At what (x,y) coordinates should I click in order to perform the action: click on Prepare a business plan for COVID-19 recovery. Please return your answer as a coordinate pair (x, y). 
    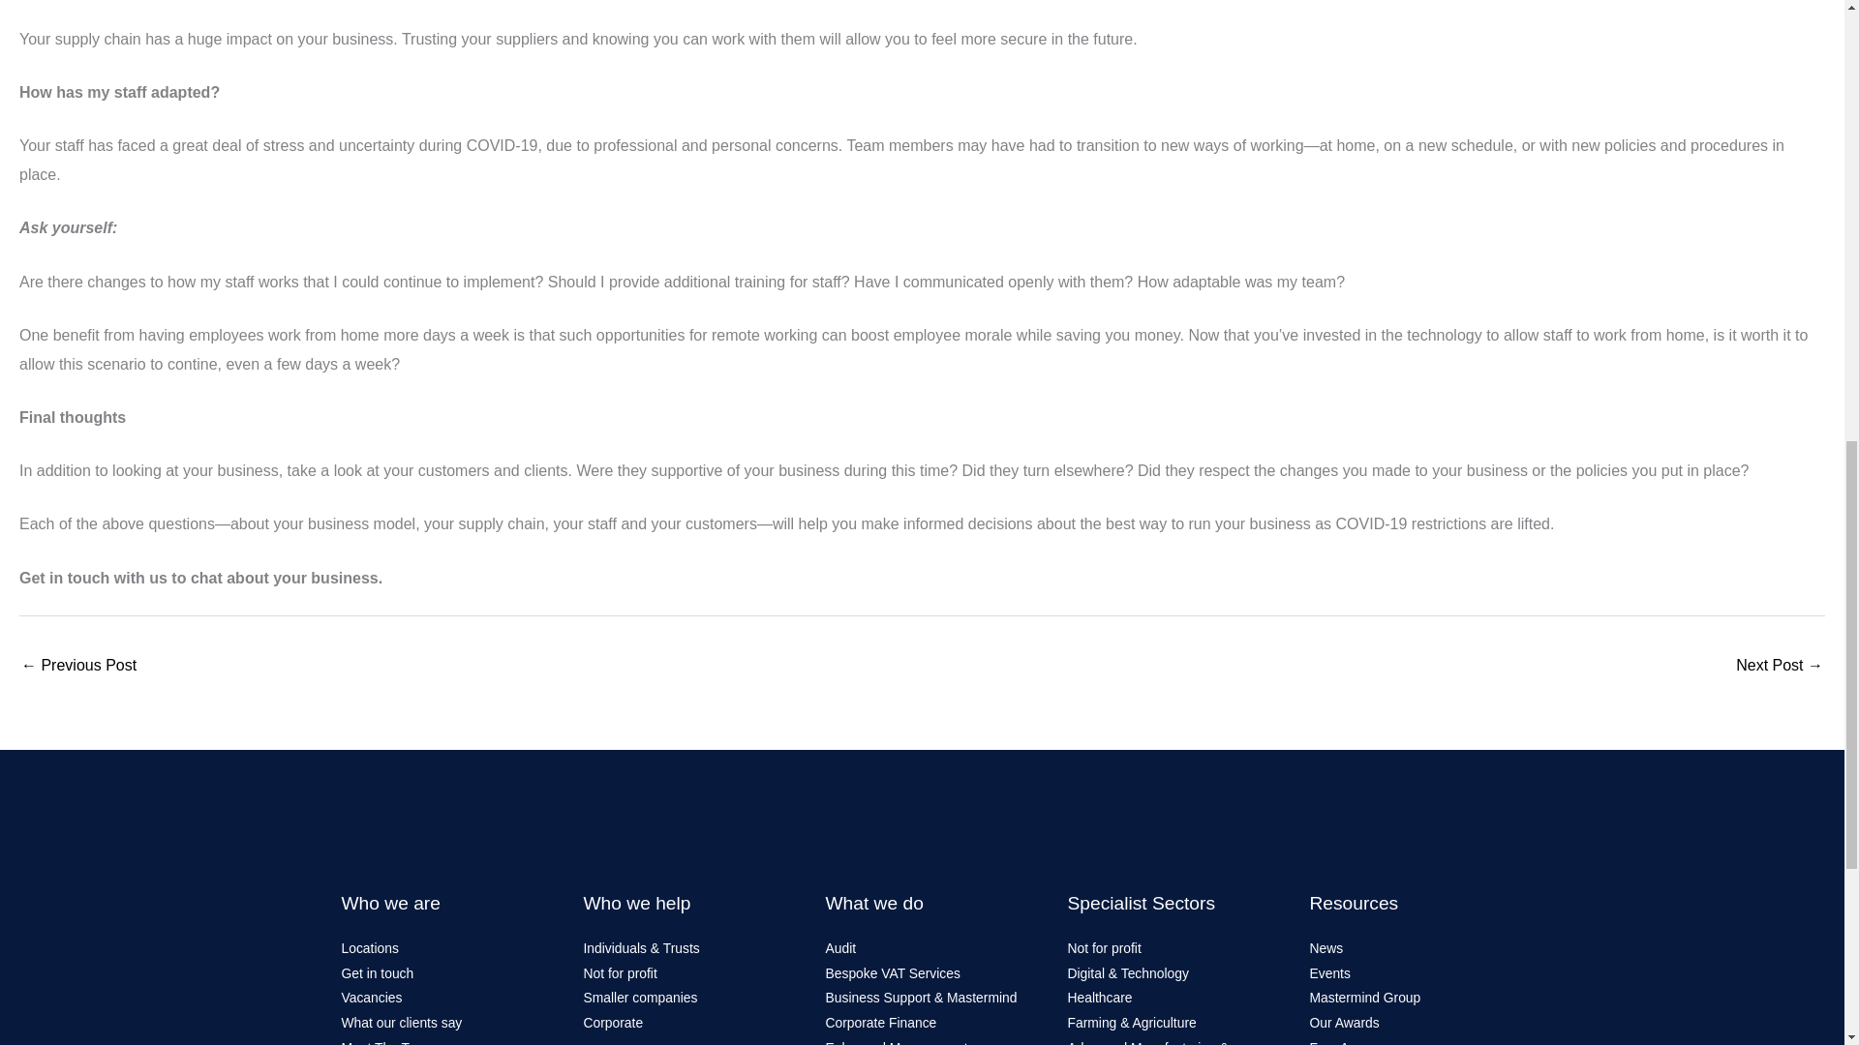
    Looking at the image, I should click on (77, 667).